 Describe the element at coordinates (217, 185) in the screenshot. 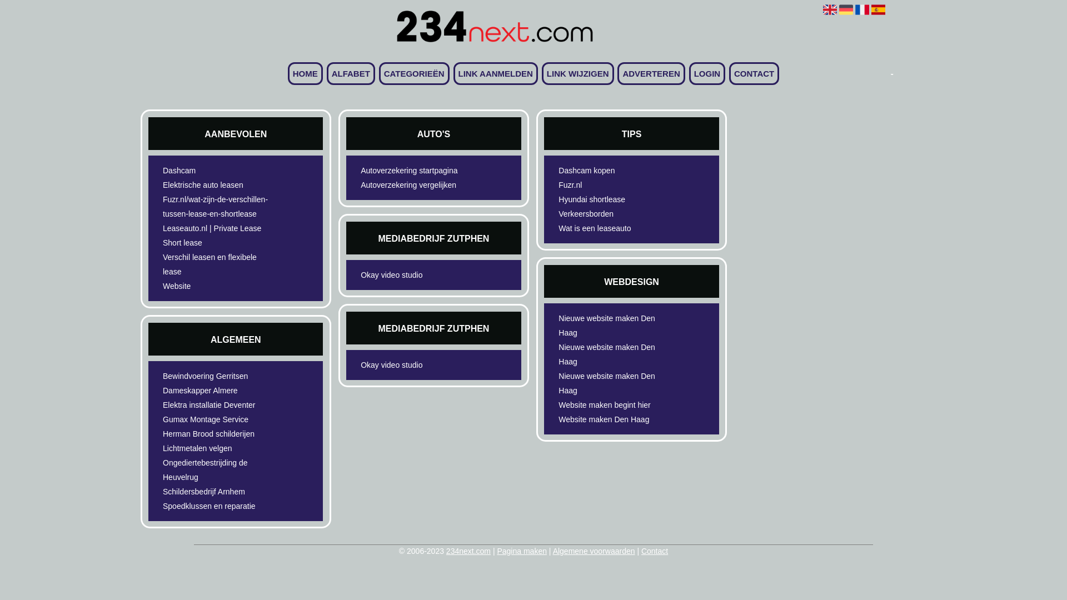

I see `Elektrische auto leasen` at that location.